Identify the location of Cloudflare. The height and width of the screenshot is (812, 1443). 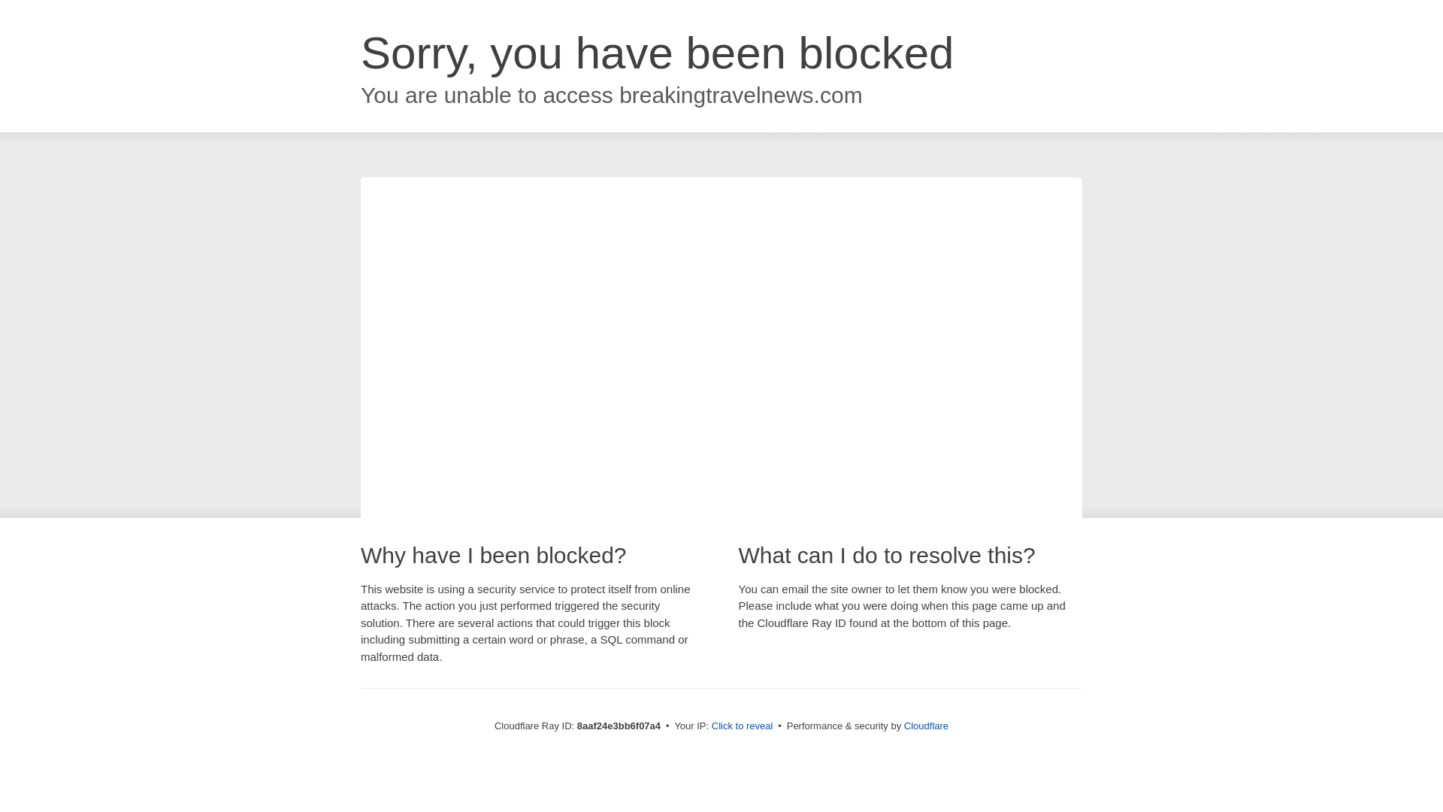
(926, 726).